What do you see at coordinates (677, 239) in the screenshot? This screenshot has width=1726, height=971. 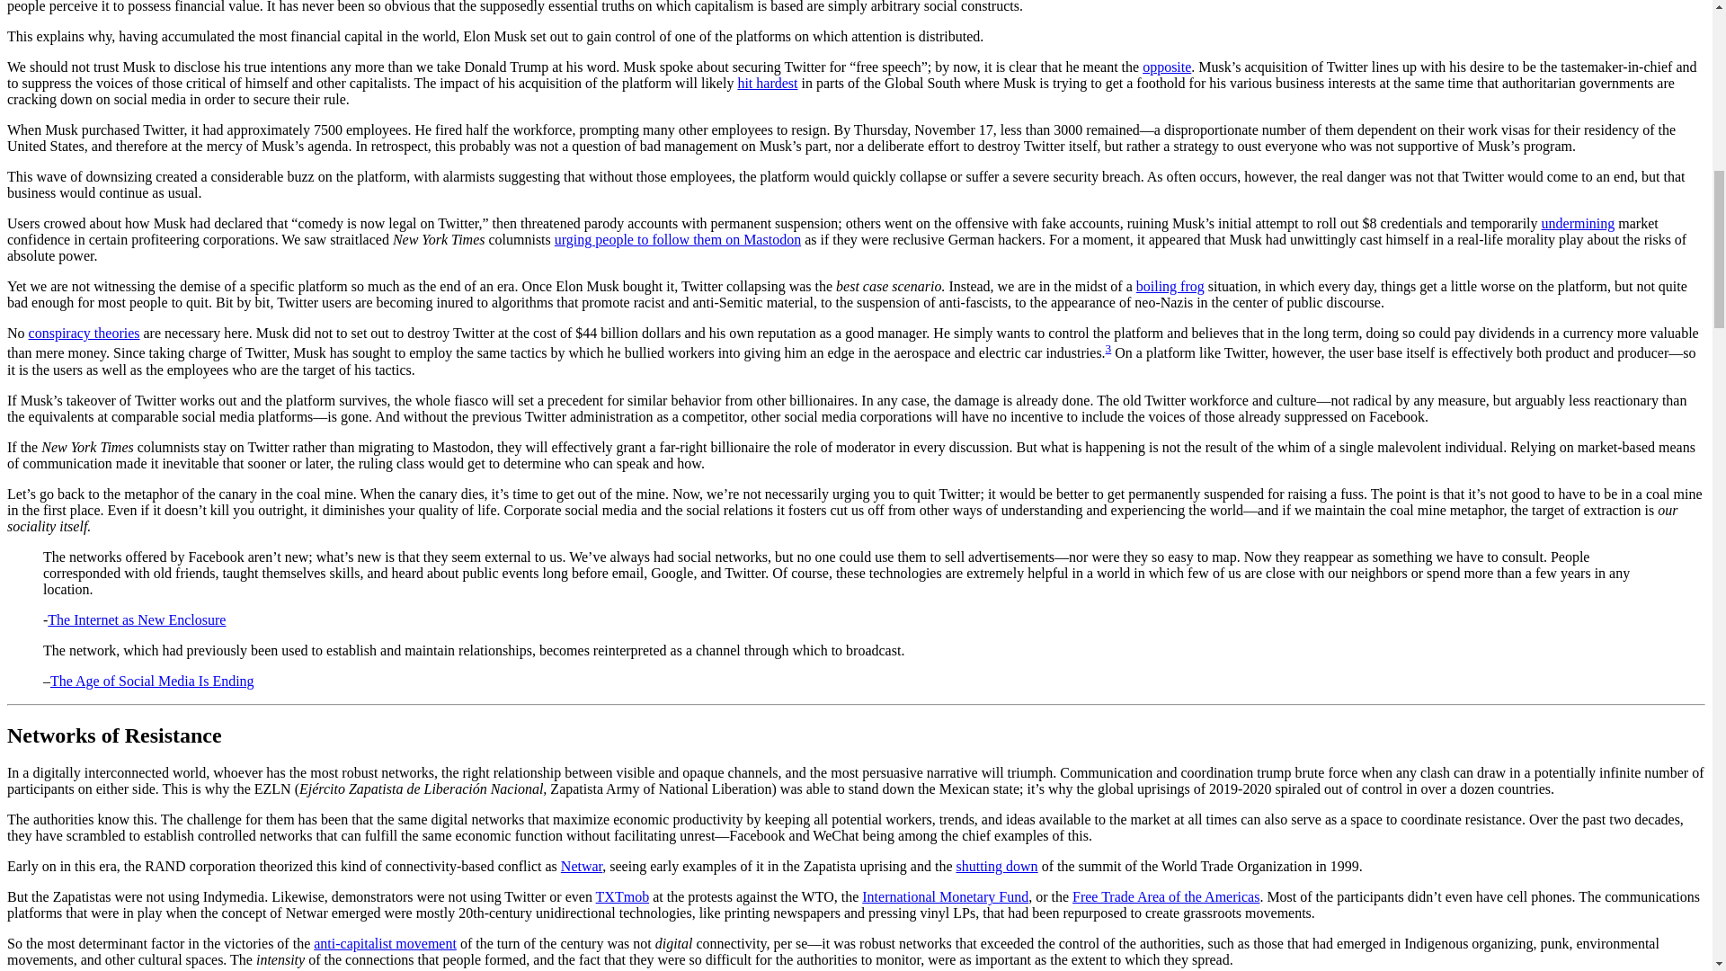 I see `urging people to follow them on Mastodon` at bounding box center [677, 239].